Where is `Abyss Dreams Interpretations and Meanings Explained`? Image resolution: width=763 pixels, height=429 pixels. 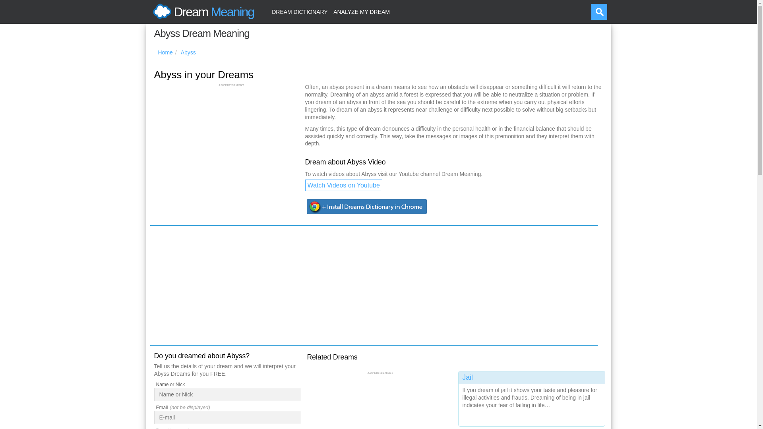 Abyss Dreams Interpretations and Meanings Explained is located at coordinates (188, 52).